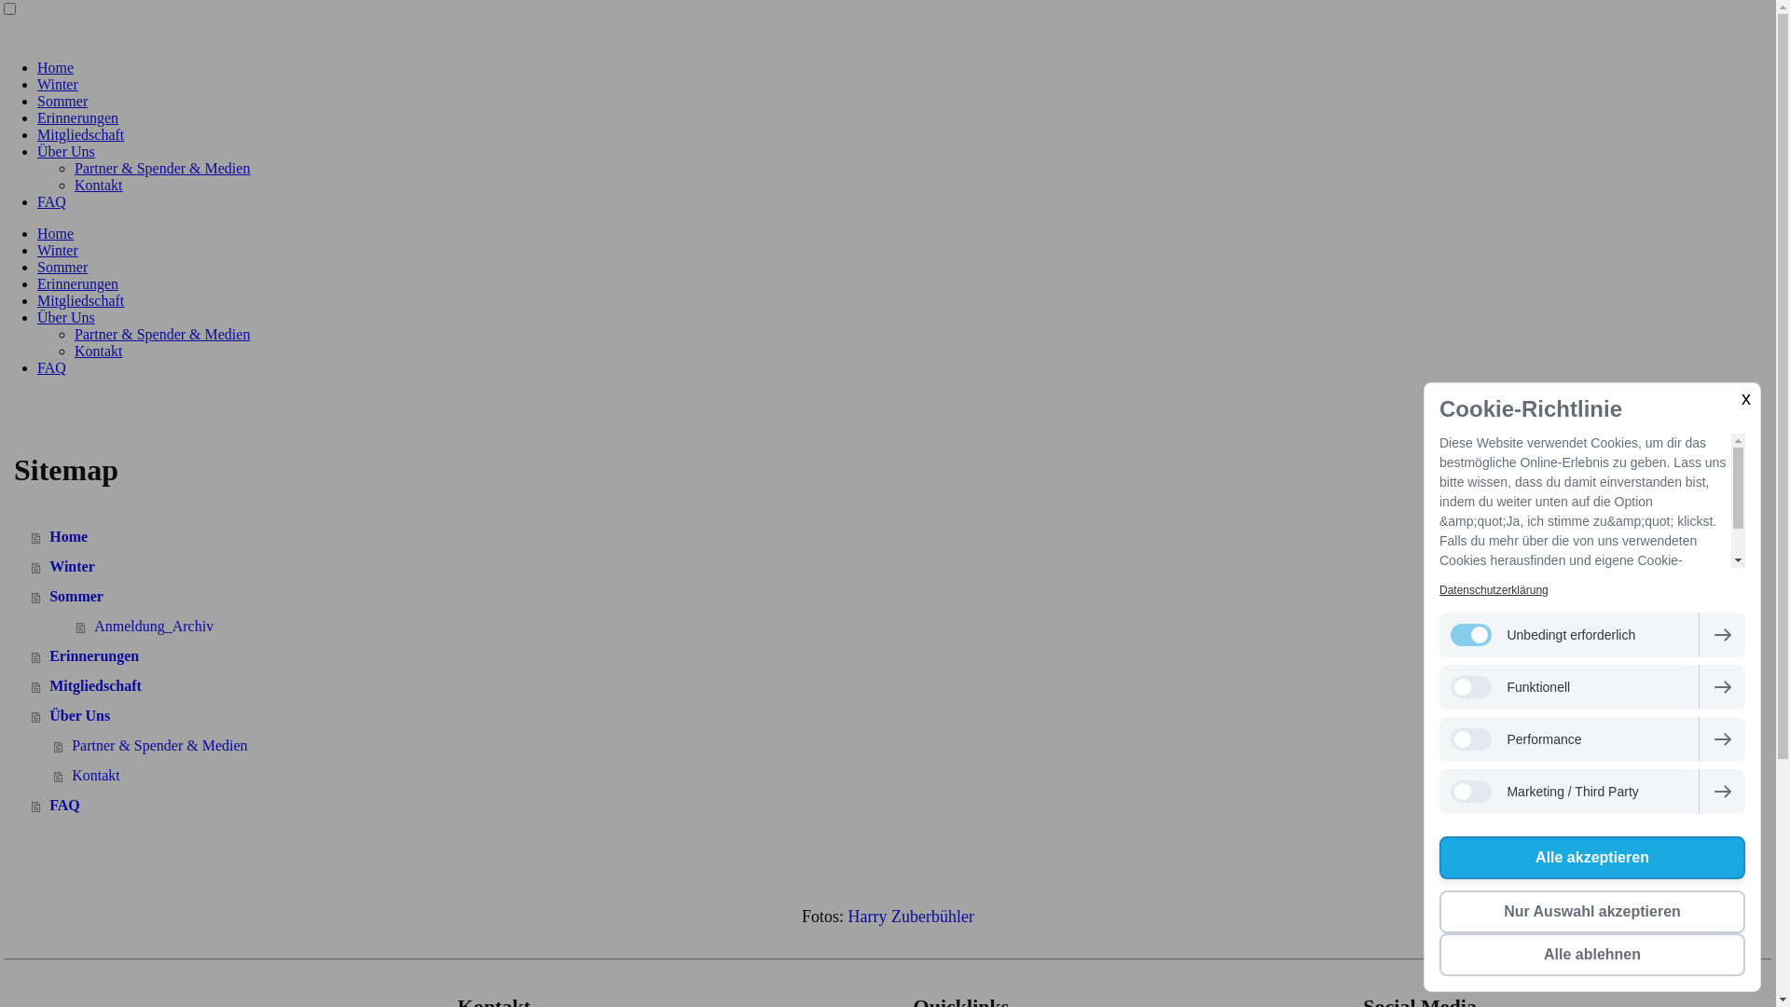 This screenshot has width=1790, height=1007. Describe the element at coordinates (56, 67) in the screenshot. I see `Home` at that location.